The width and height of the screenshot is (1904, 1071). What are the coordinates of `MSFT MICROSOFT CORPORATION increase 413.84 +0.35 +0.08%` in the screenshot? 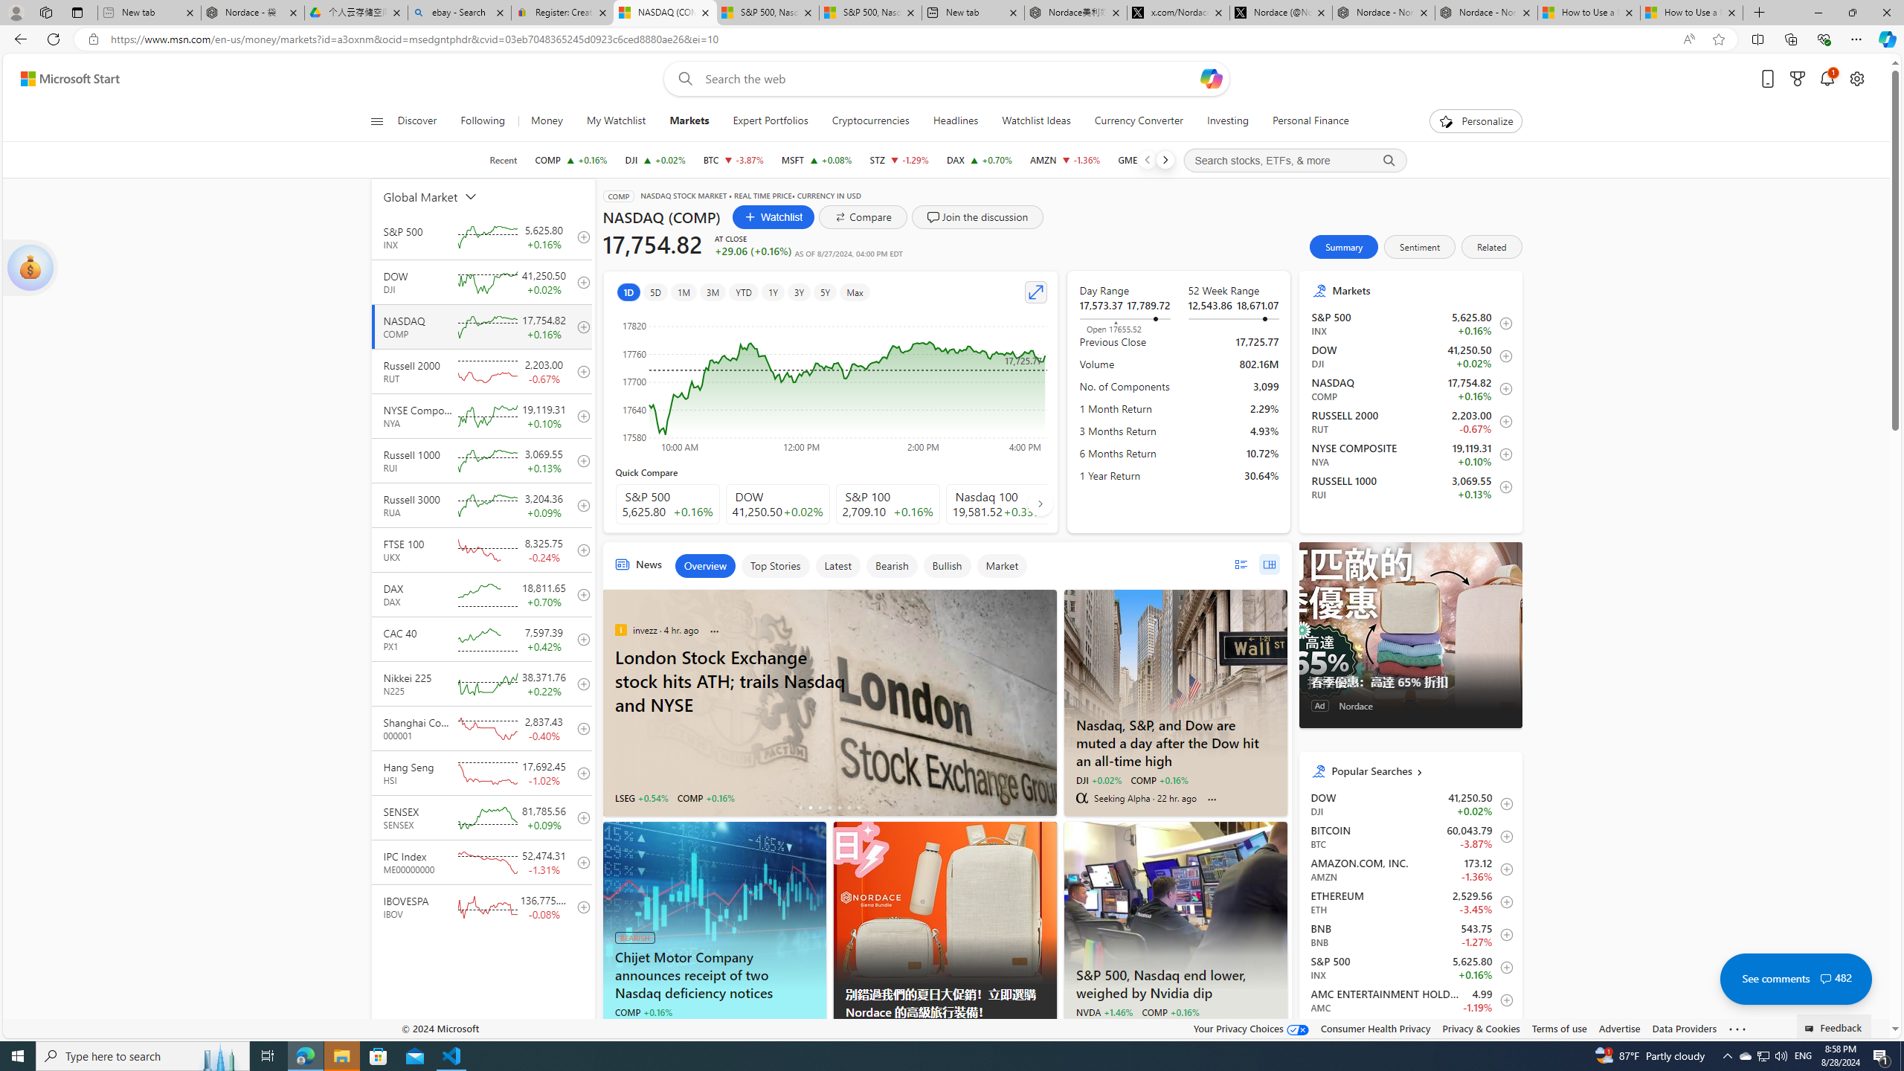 It's located at (815, 160).